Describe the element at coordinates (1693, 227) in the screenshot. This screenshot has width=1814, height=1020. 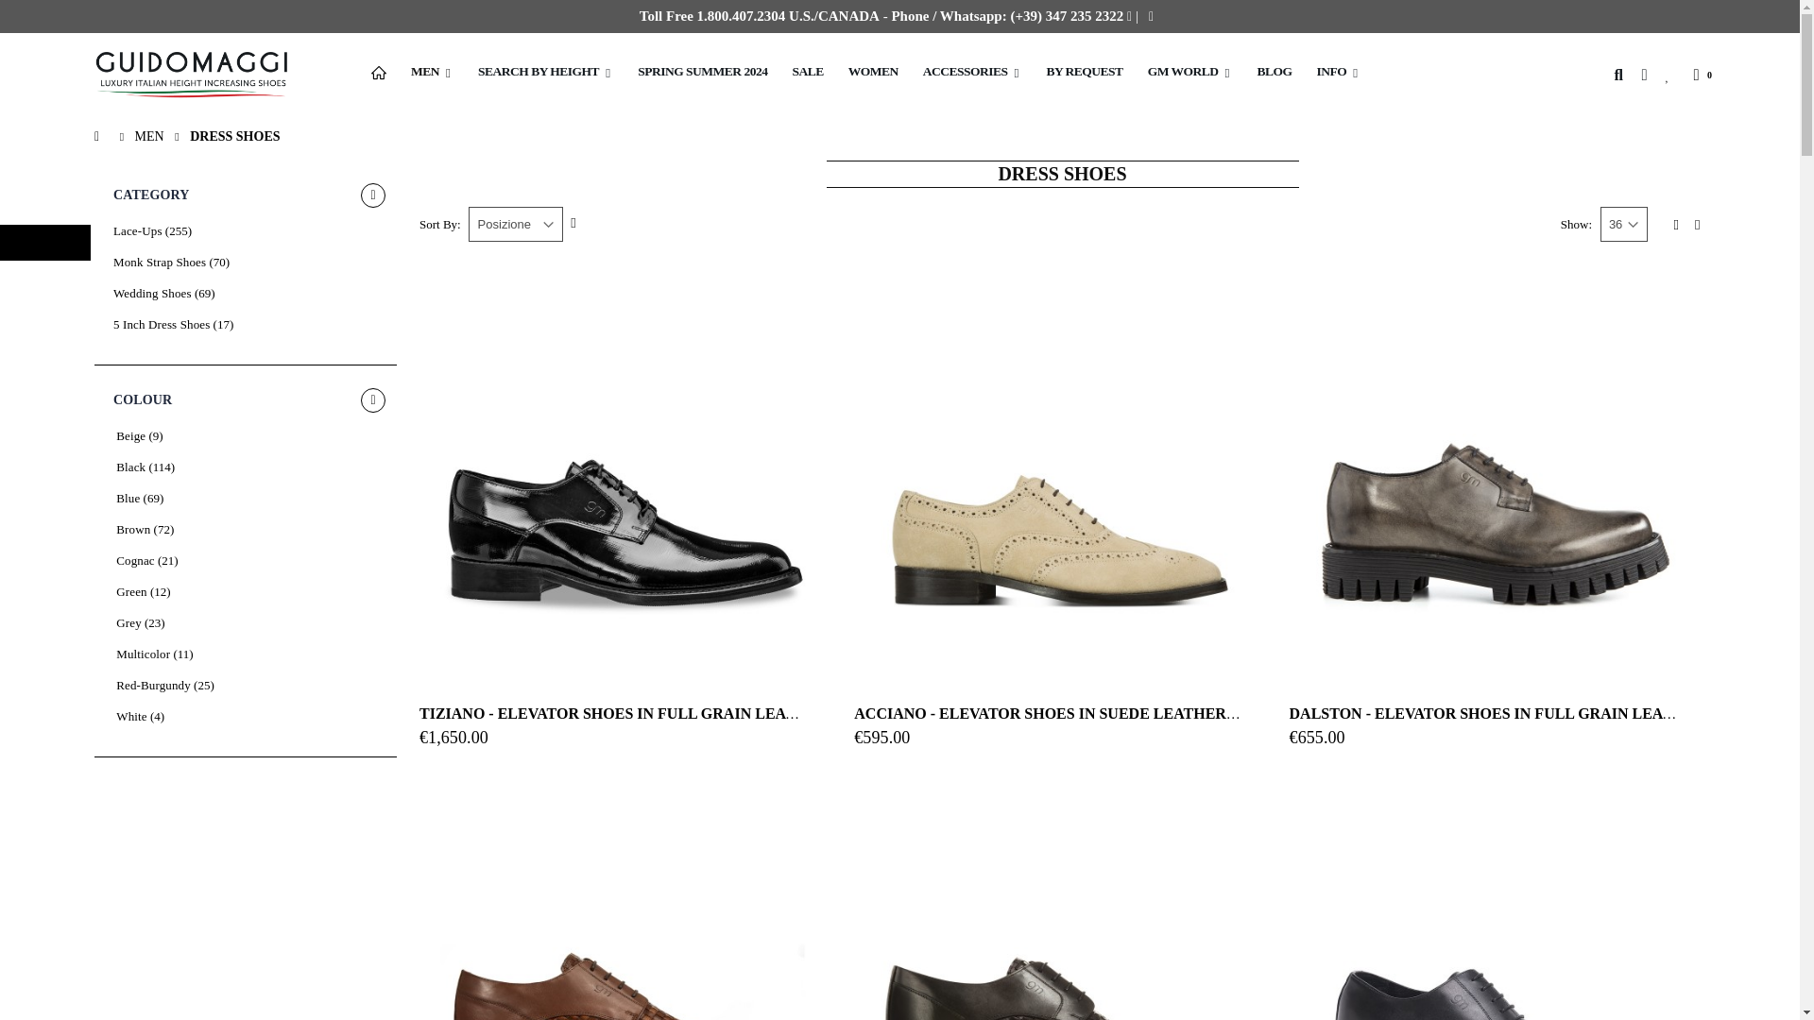
I see `List` at that location.